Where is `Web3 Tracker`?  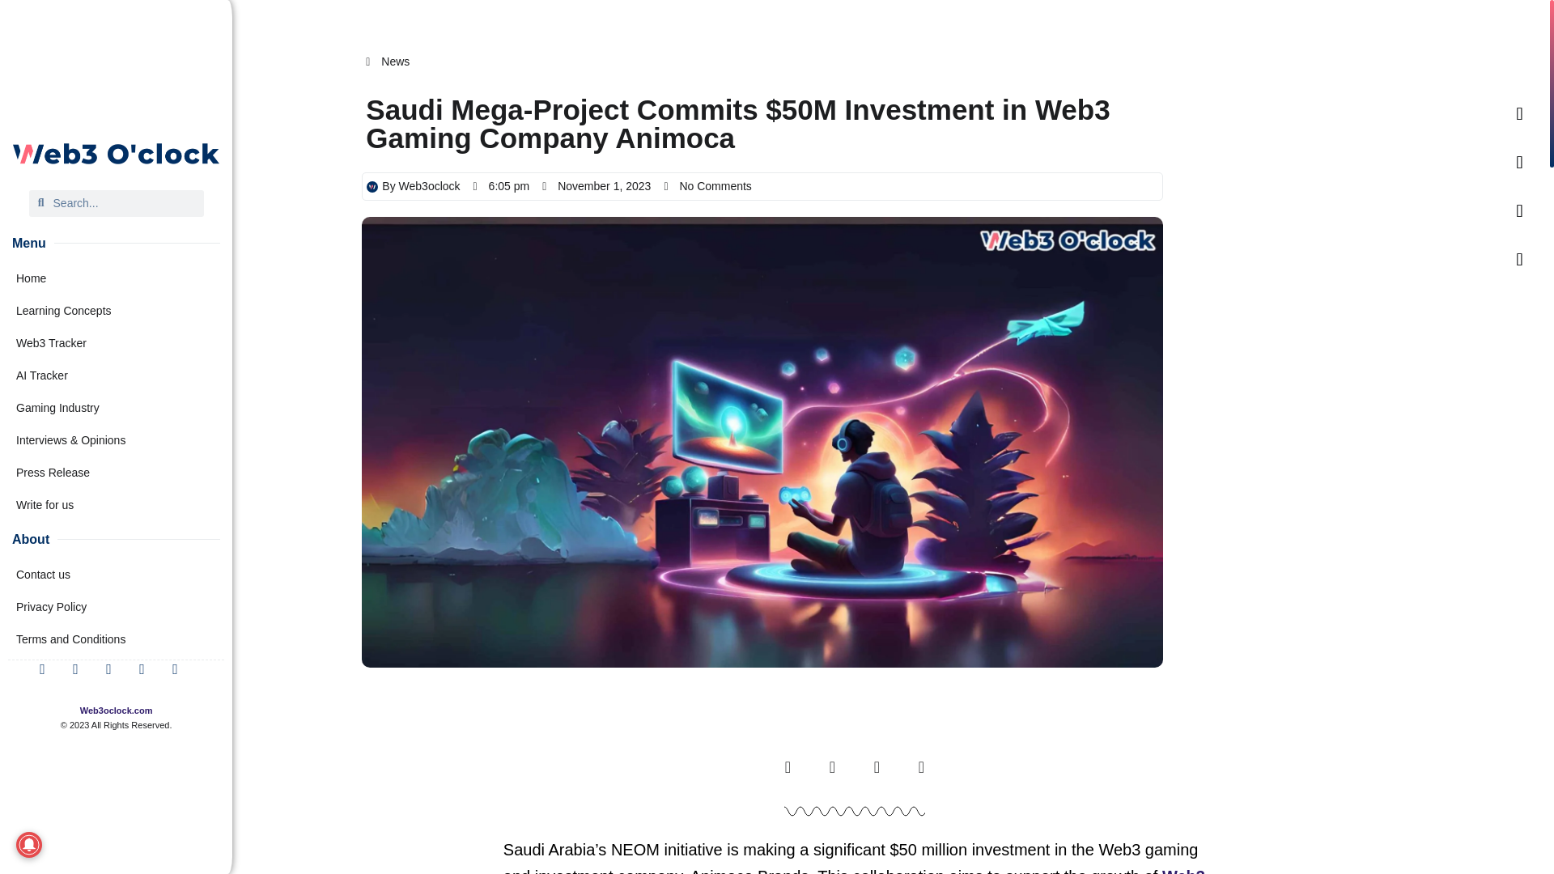 Web3 Tracker is located at coordinates (117, 342).